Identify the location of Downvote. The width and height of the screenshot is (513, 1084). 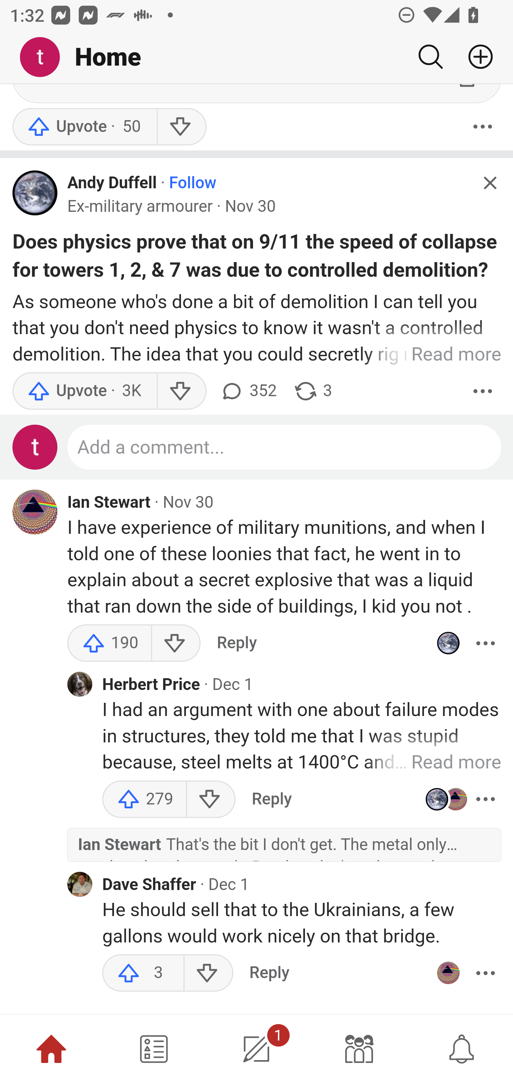
(181, 392).